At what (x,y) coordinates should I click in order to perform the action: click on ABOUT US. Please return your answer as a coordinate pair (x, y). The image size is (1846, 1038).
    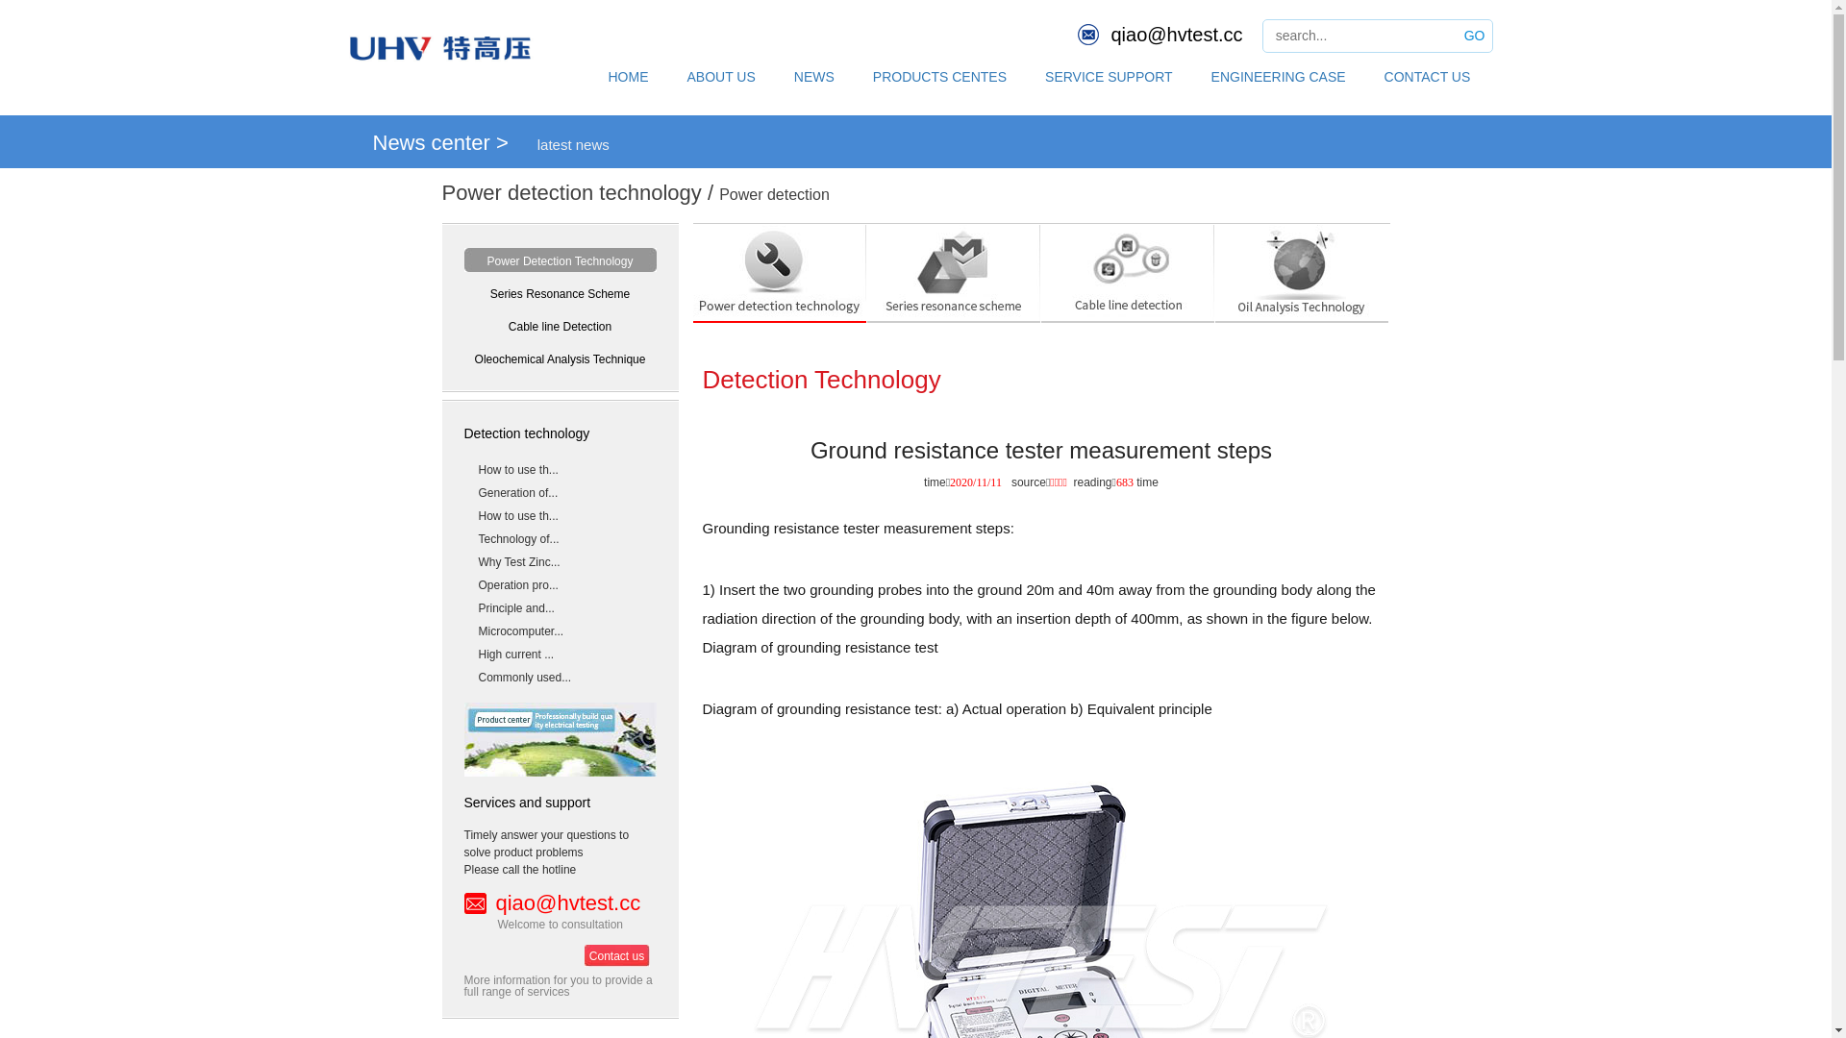
    Looking at the image, I should click on (721, 75).